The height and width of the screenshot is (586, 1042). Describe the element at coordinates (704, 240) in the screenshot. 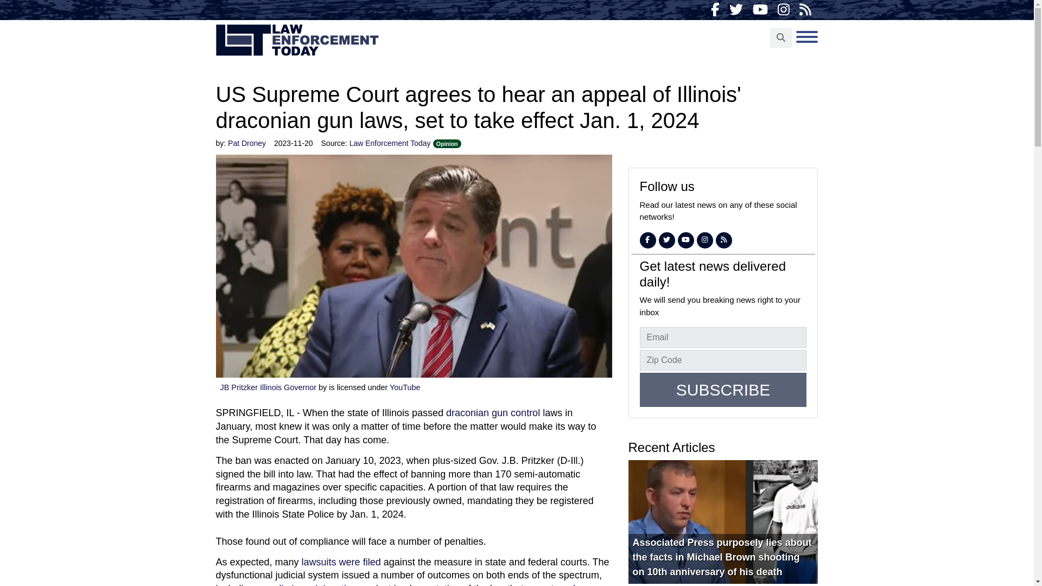

I see `Instagram` at that location.